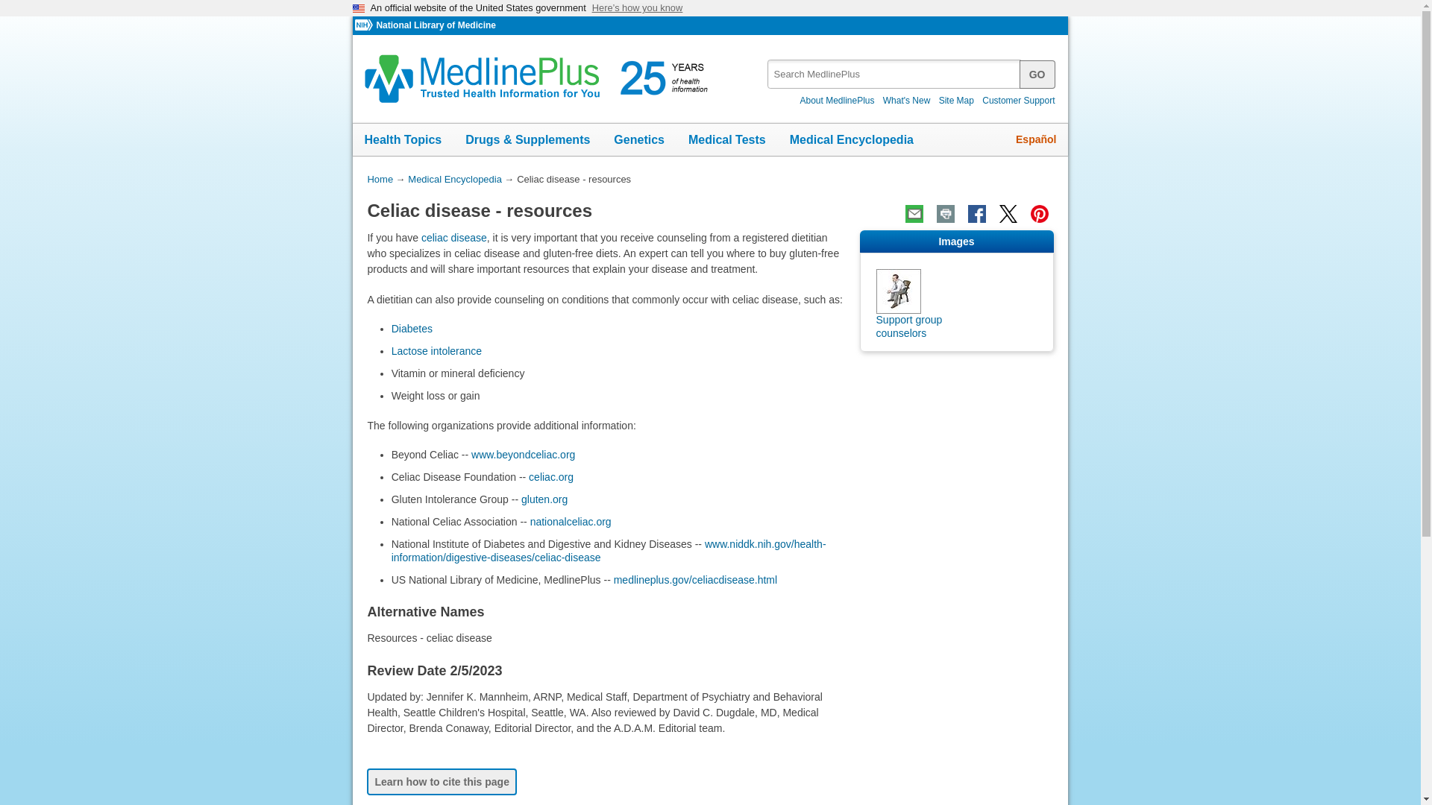  Describe the element at coordinates (544, 499) in the screenshot. I see `gluten.org` at that location.